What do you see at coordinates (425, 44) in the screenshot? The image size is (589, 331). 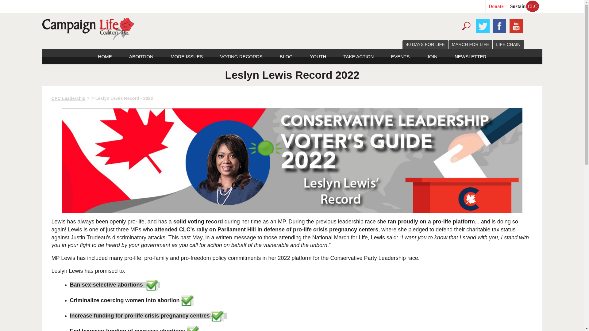 I see `40 DAYS FOR LIFE` at bounding box center [425, 44].